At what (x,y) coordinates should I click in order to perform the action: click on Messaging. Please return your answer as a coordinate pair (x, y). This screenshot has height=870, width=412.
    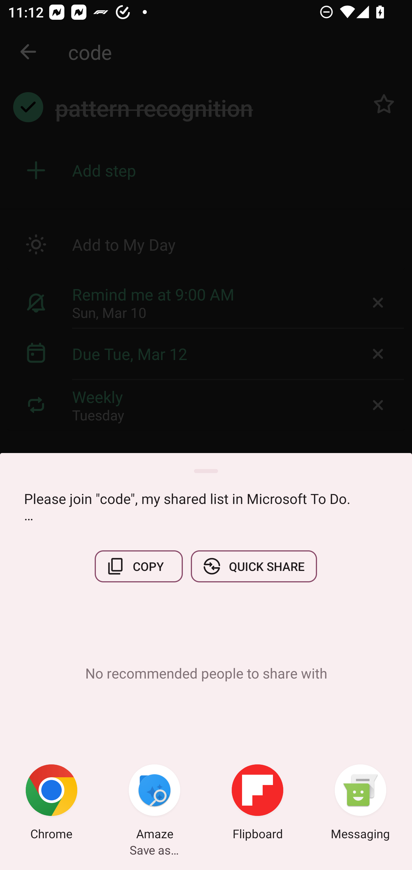
    Looking at the image, I should click on (360, 804).